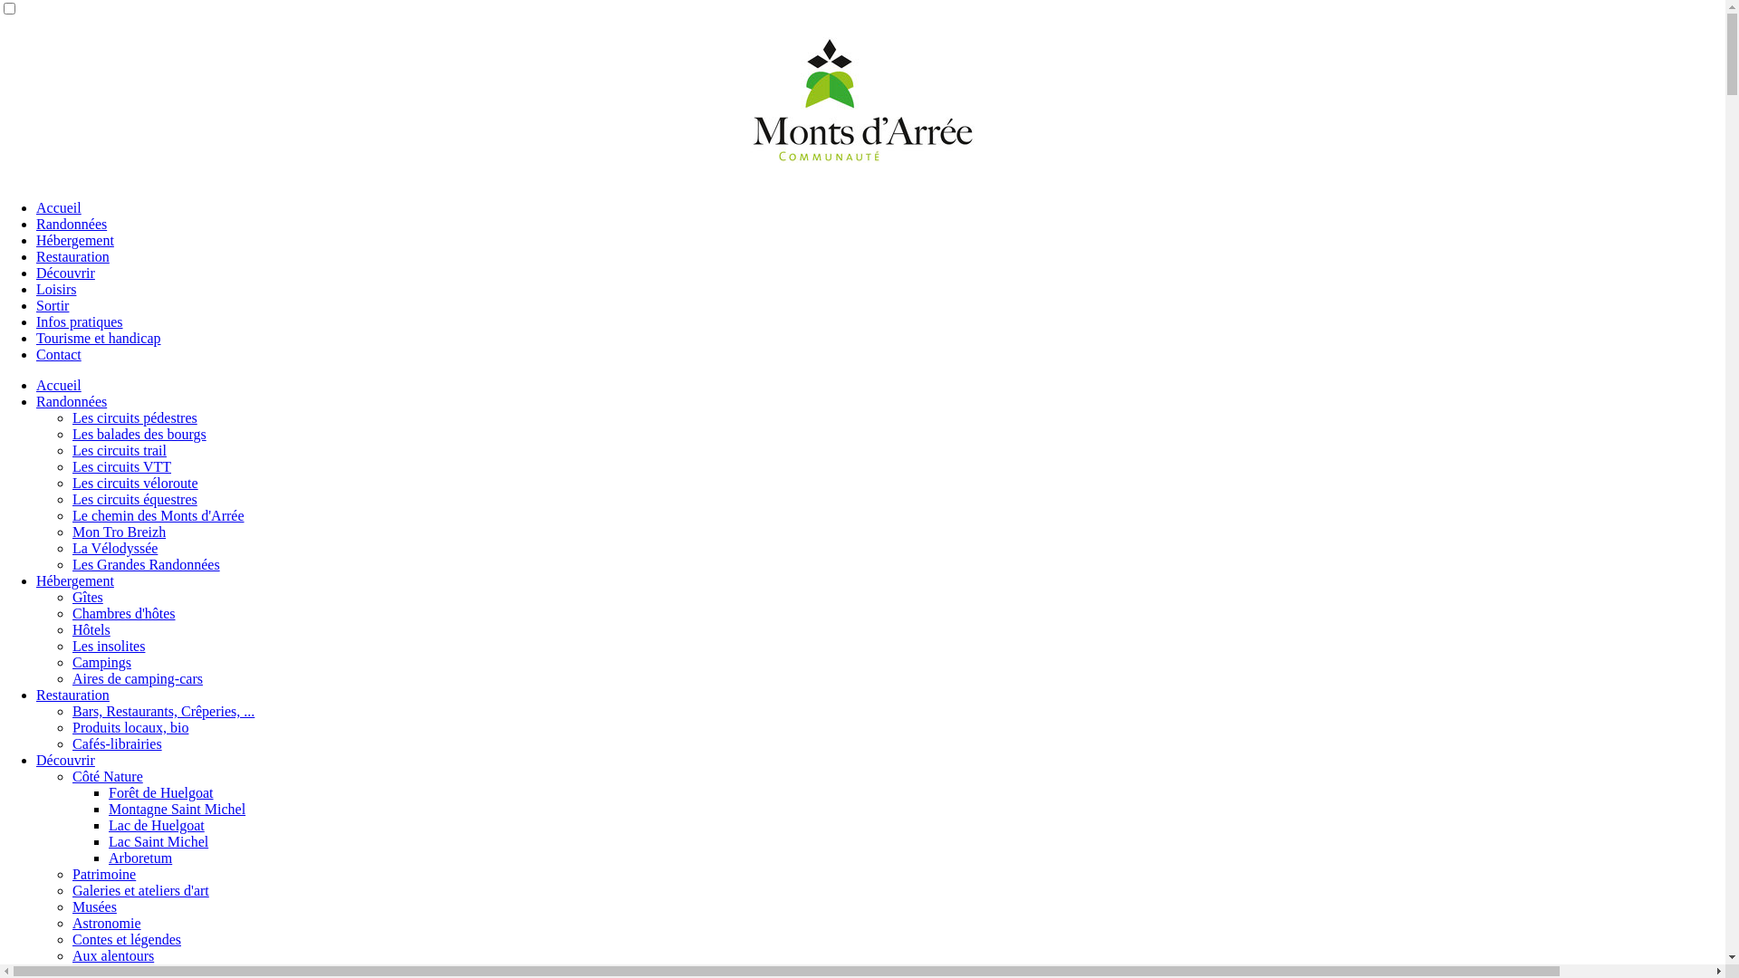 This screenshot has width=1739, height=978. I want to click on Montagne Saint Michel, so click(178, 810).